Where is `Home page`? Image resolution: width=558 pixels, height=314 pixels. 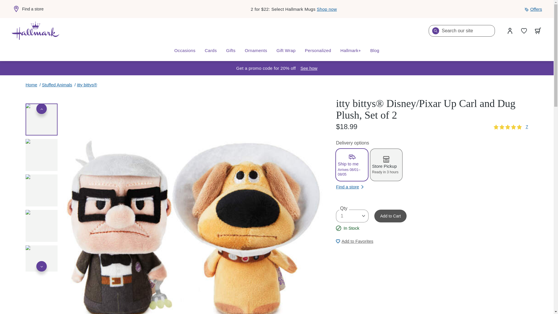 Home page is located at coordinates (35, 31).